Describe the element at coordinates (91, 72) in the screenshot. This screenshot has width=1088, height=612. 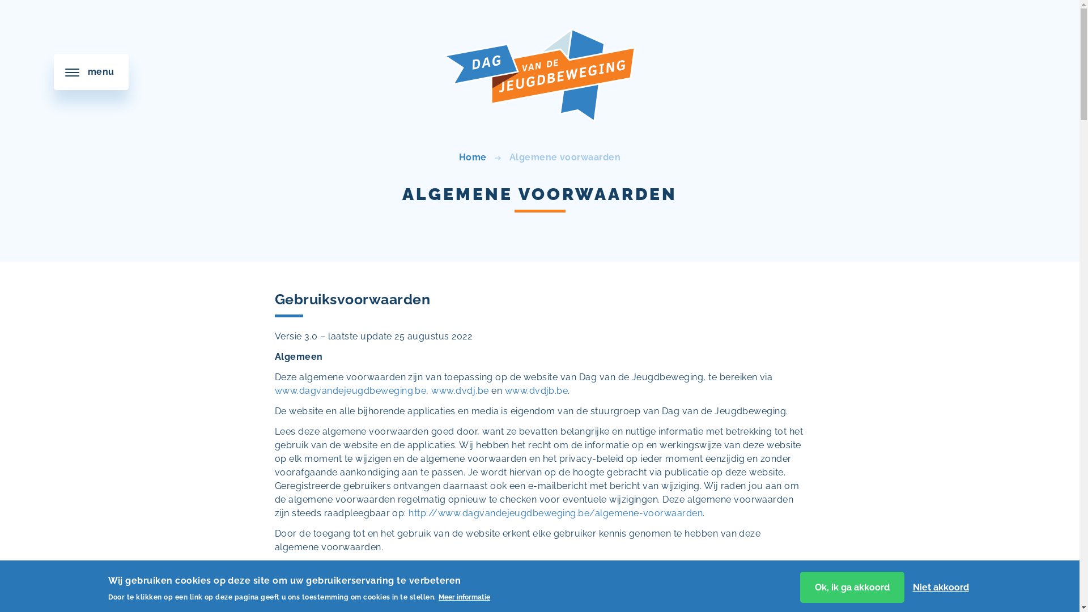
I see `toon menu
menu` at that location.